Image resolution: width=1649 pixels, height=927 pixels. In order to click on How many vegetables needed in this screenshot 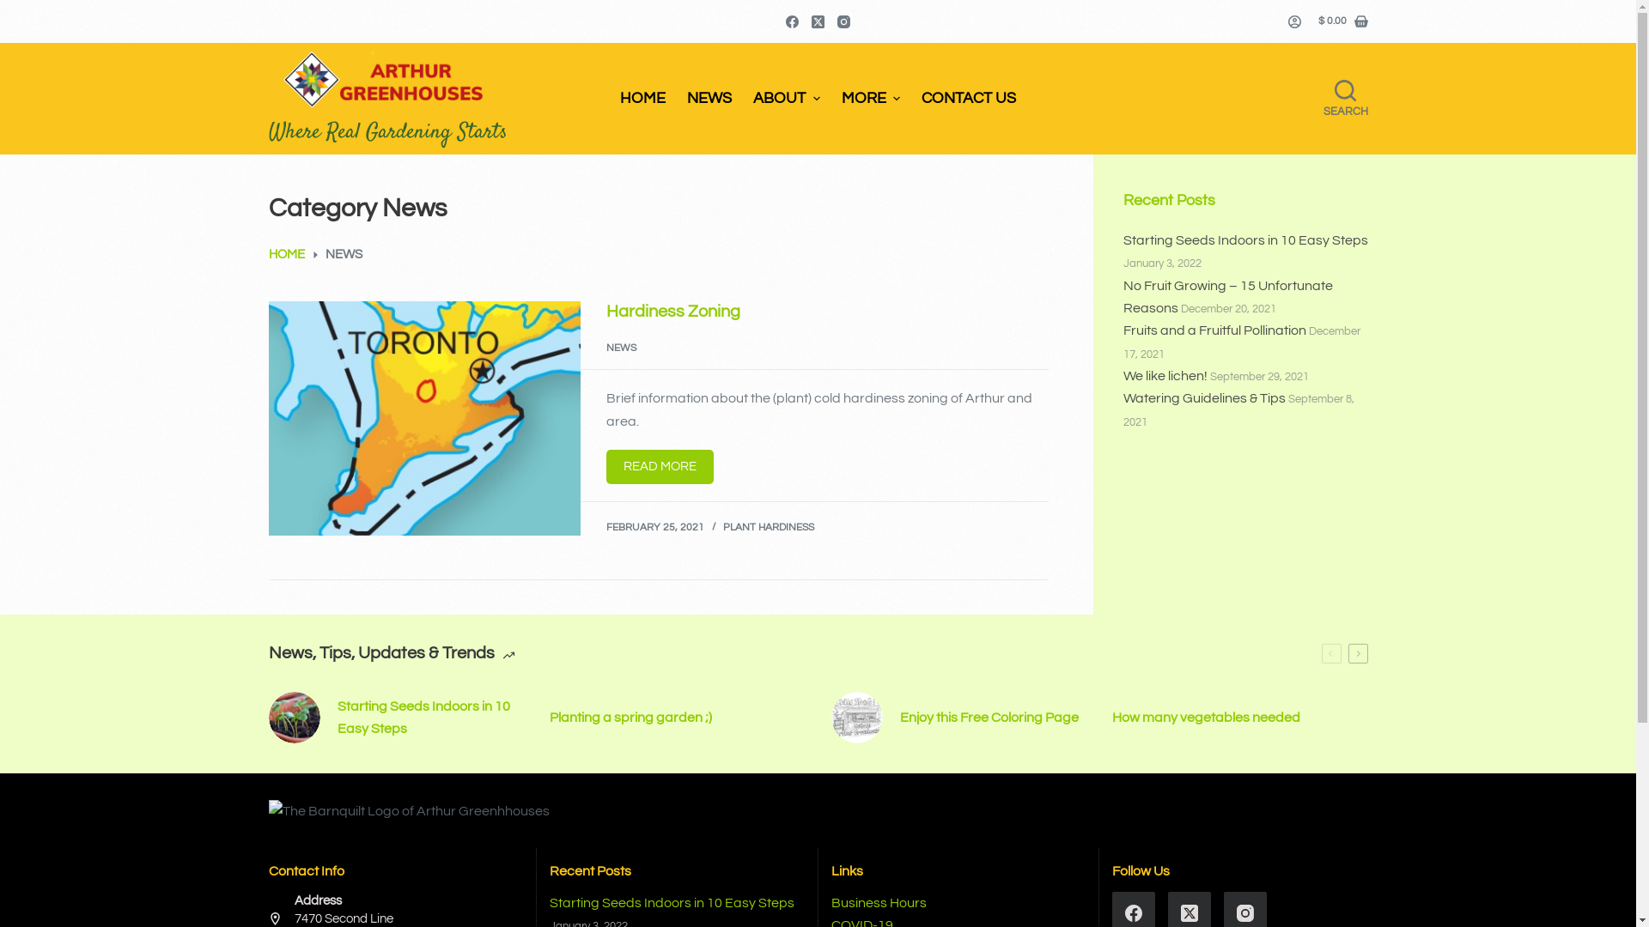, I will do `click(1240, 718)`.